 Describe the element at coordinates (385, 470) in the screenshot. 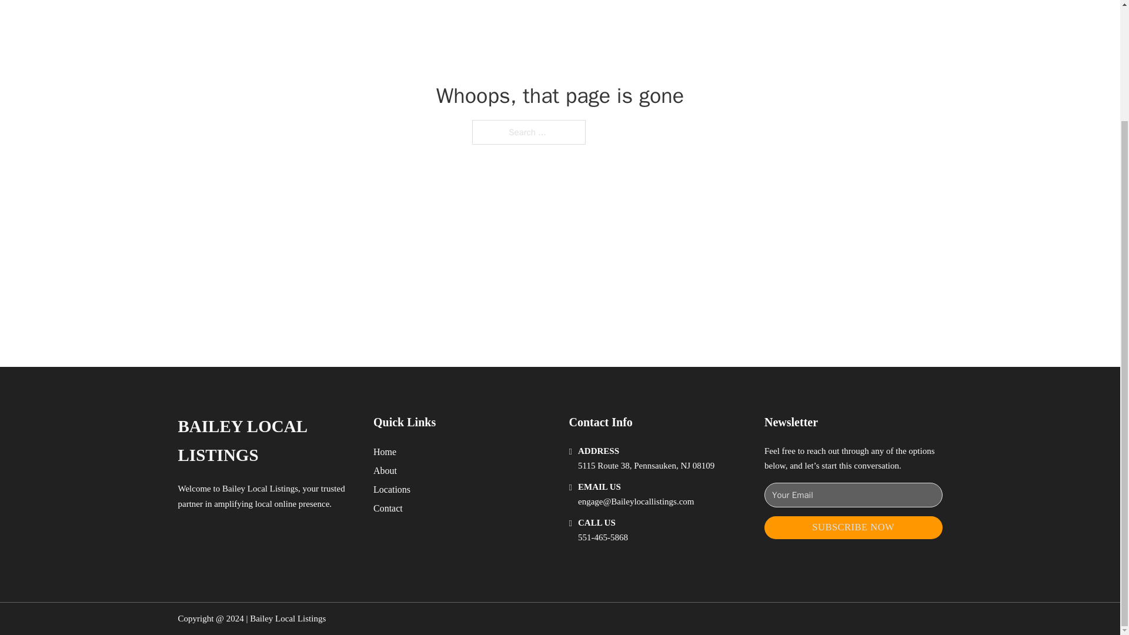

I see `About` at that location.